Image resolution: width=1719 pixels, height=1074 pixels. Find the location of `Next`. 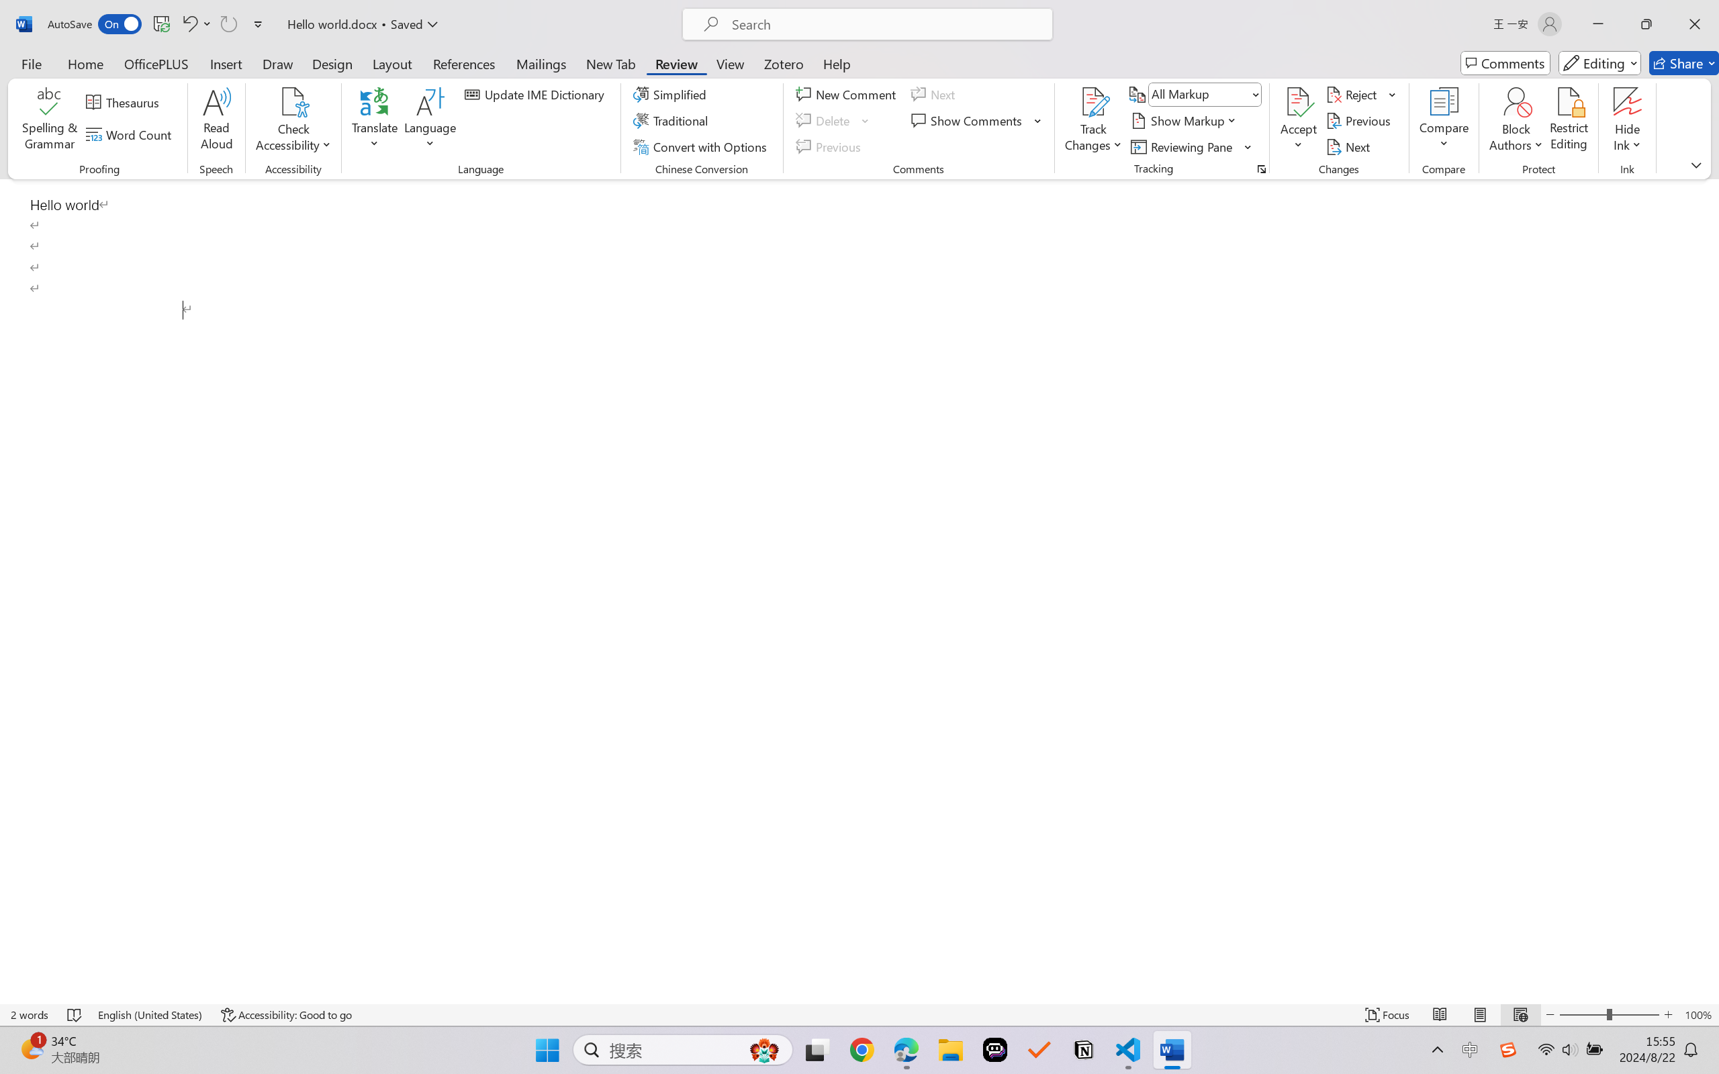

Next is located at coordinates (1350, 146).